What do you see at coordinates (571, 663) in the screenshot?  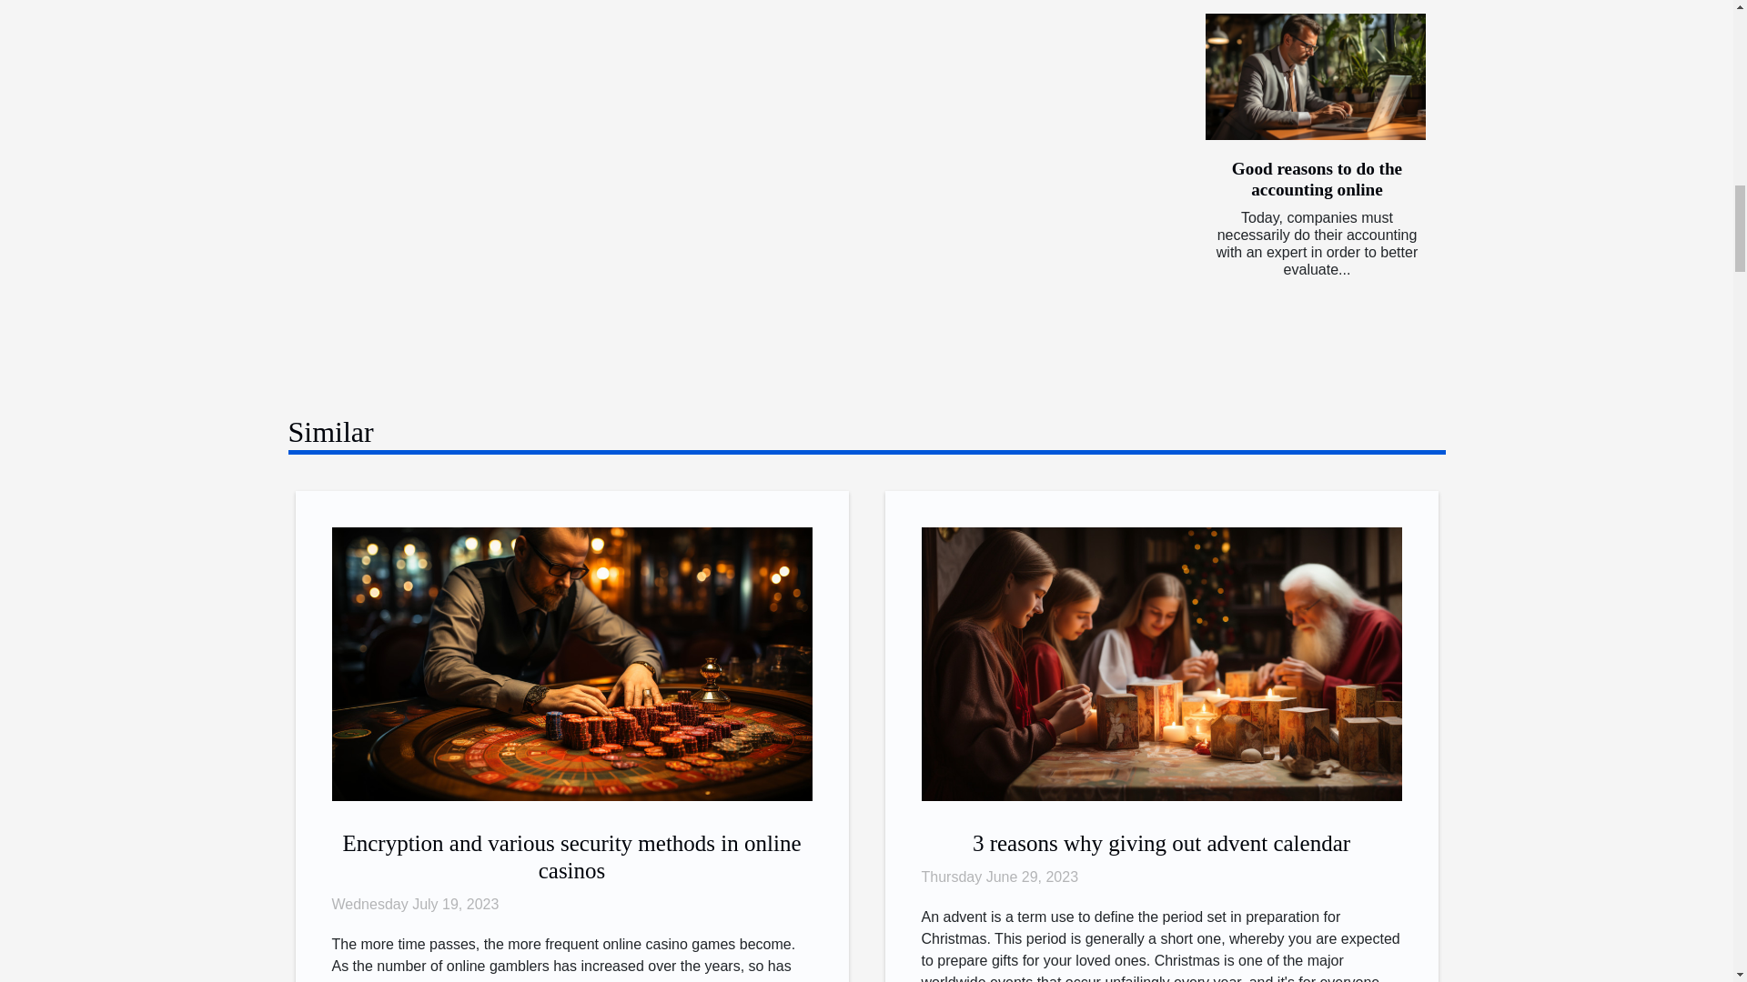 I see `Encryption and various security methods in online casinos` at bounding box center [571, 663].